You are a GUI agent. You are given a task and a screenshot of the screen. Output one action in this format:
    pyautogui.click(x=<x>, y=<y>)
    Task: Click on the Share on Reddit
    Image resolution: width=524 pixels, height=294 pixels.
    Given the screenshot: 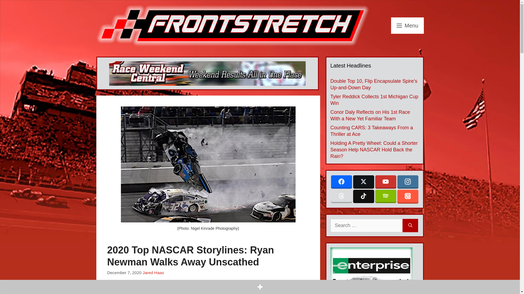 What is the action you would take?
    pyautogui.click(x=136, y=291)
    